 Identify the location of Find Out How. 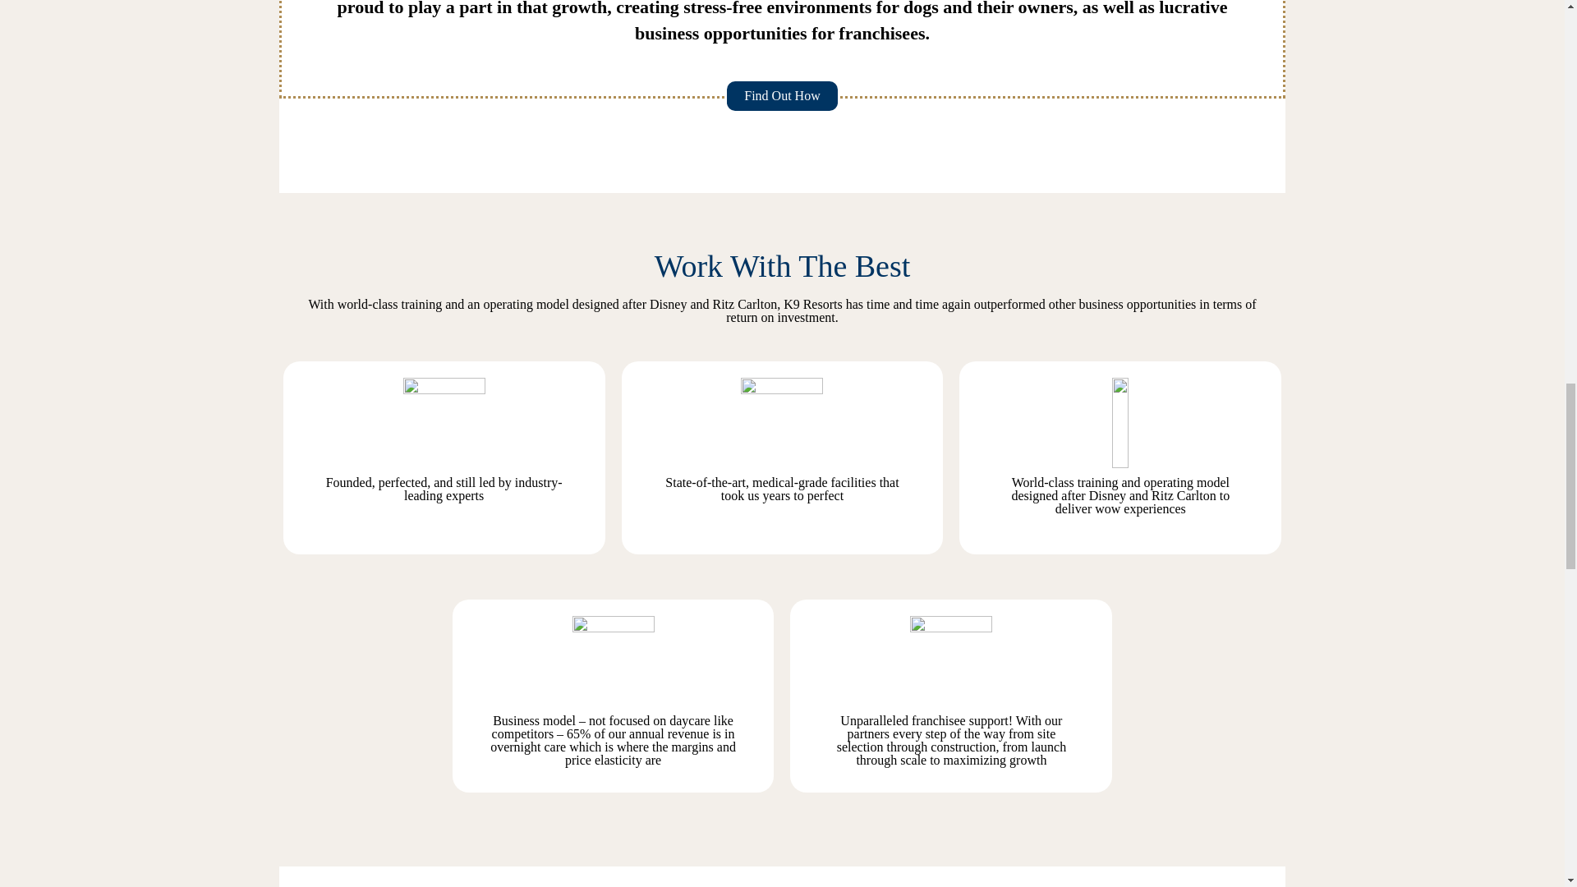
(782, 96).